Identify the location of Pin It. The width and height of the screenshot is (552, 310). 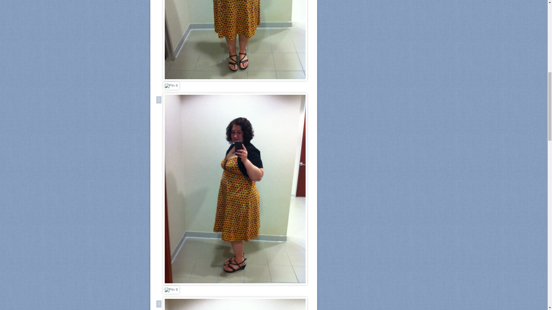
(171, 290).